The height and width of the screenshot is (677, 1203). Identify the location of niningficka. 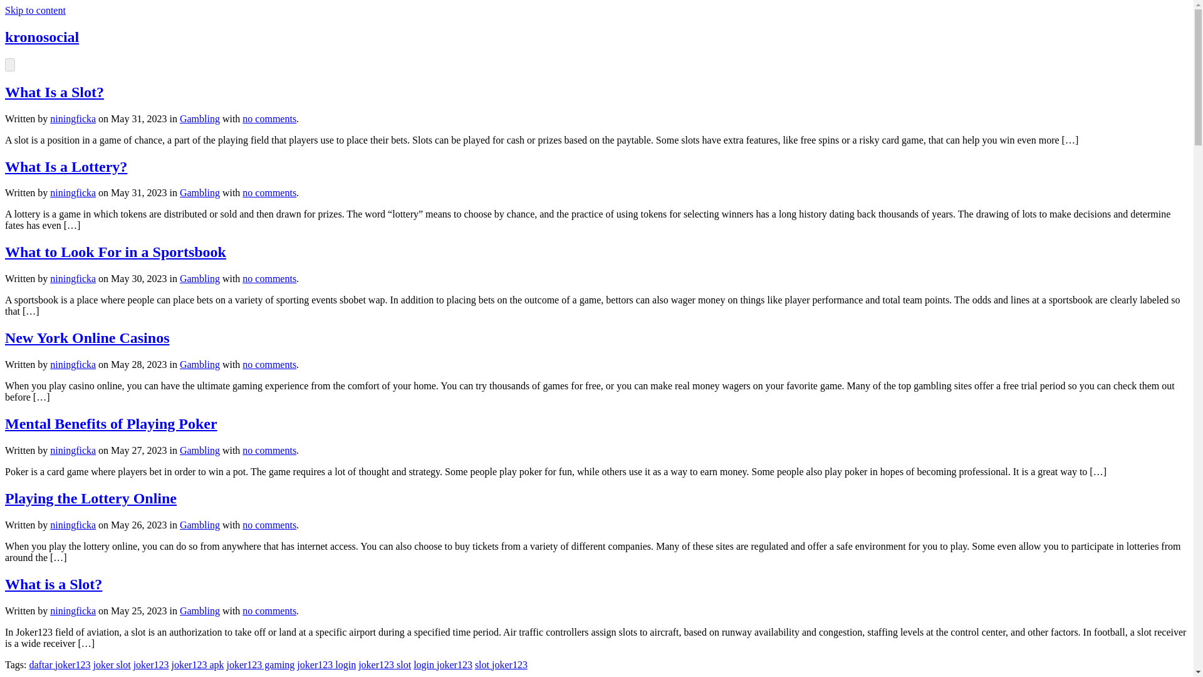
(73, 611).